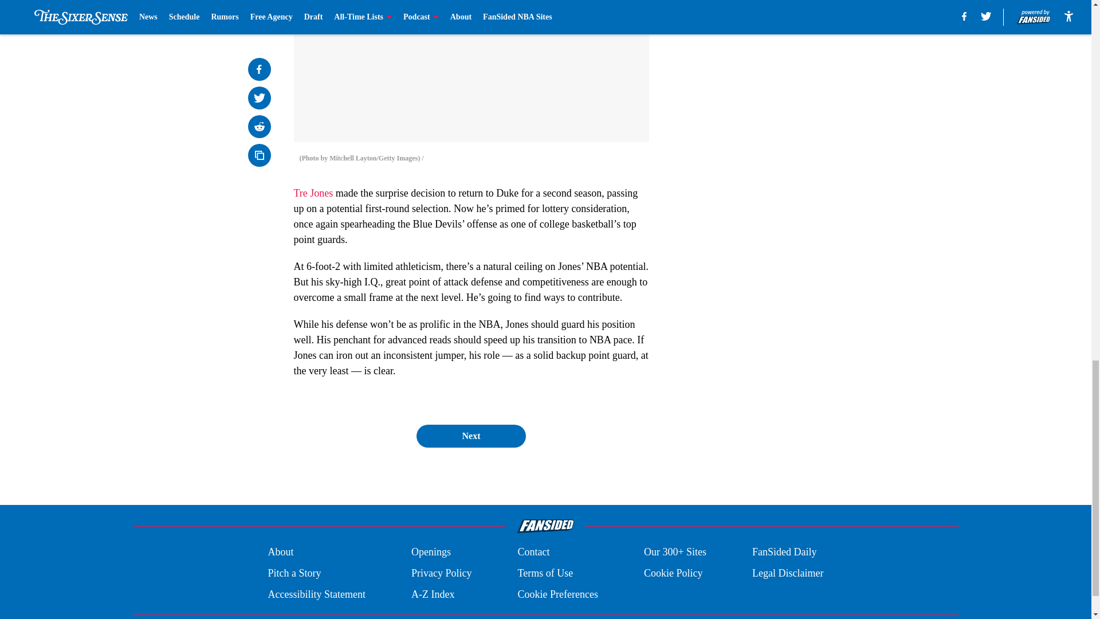 The width and height of the screenshot is (1100, 619). Describe the element at coordinates (673, 573) in the screenshot. I see `Cookie Policy` at that location.